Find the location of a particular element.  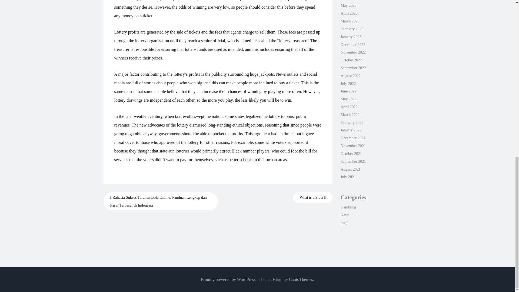

September 2022 is located at coordinates (353, 68).